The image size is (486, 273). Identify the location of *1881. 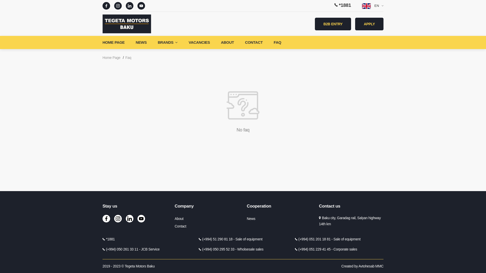
(343, 5).